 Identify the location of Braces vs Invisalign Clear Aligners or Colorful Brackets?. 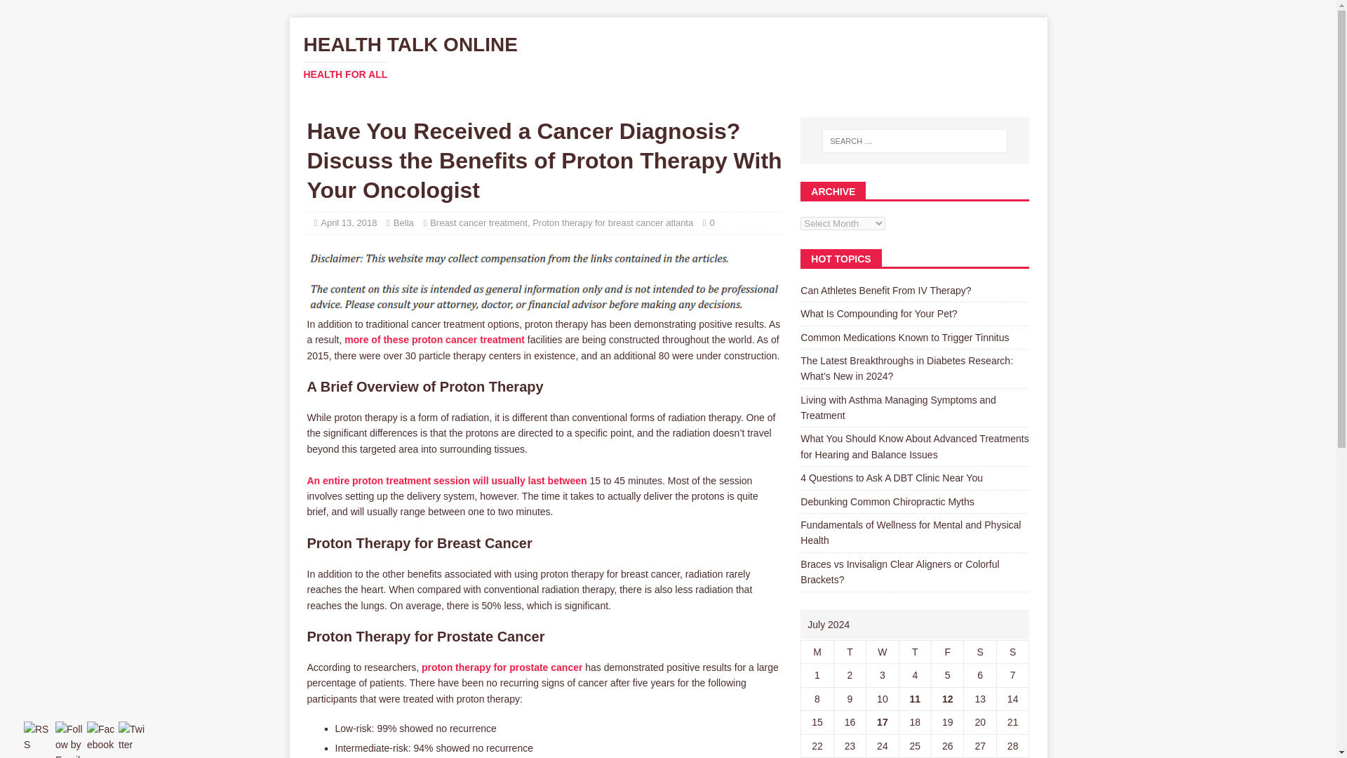
(899, 571).